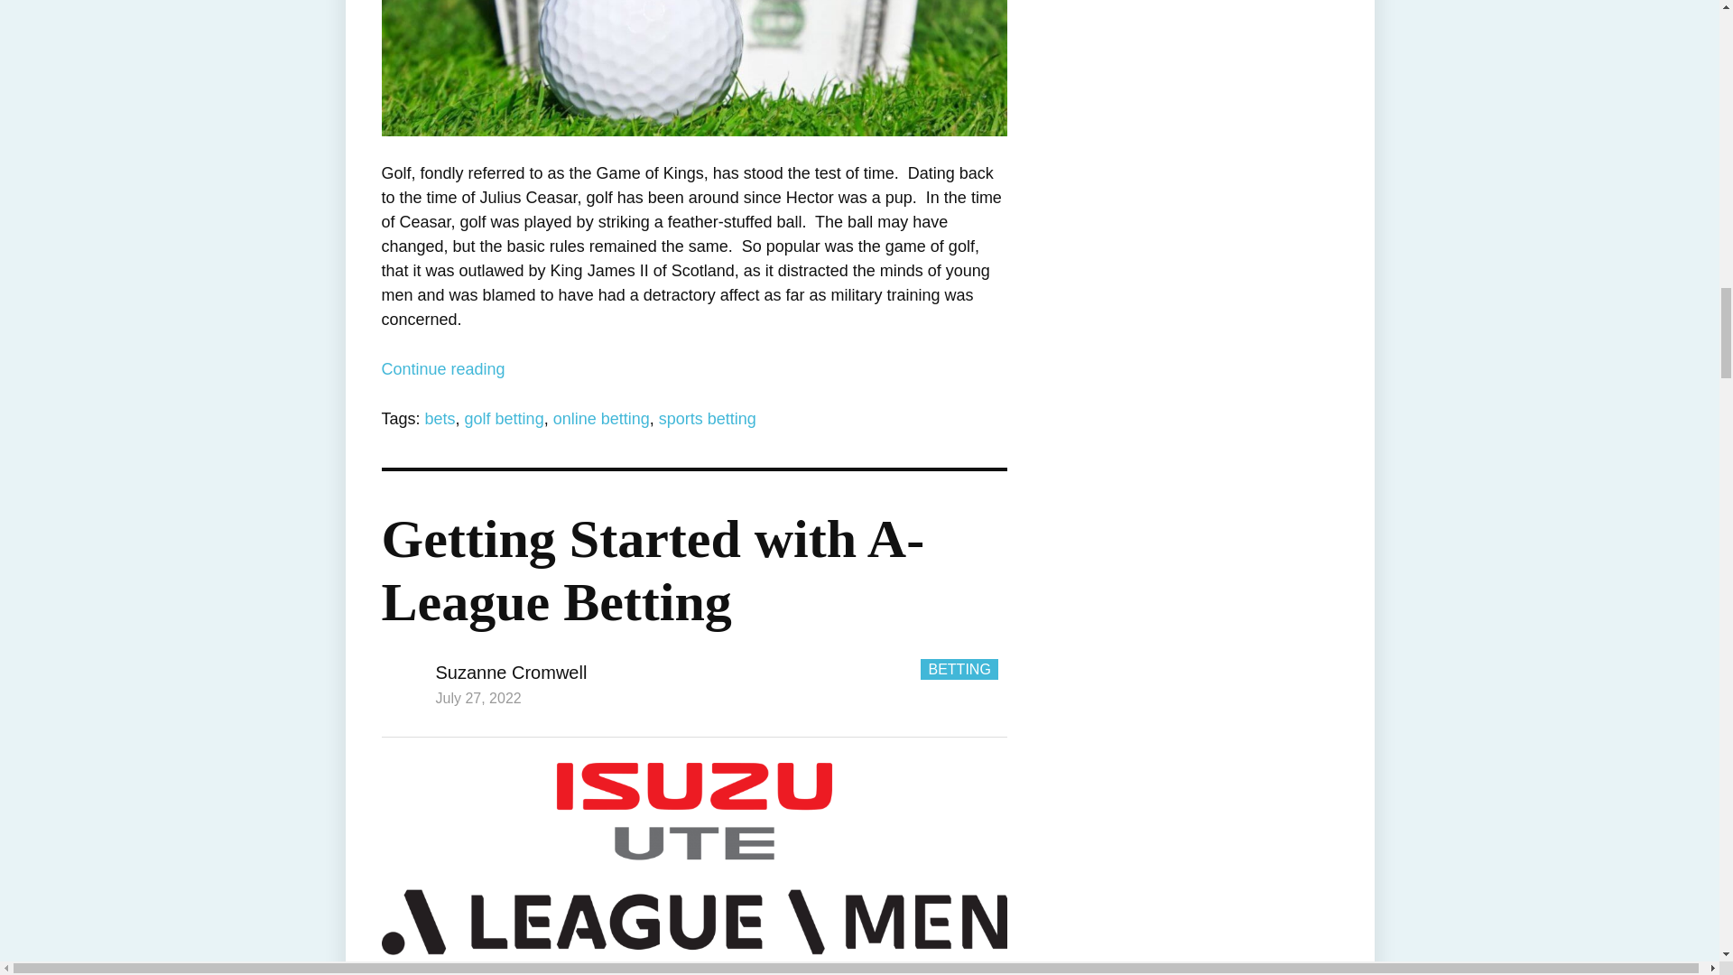 The image size is (1733, 975). Describe the element at coordinates (652, 570) in the screenshot. I see `Getting Started with A-League Betting` at that location.